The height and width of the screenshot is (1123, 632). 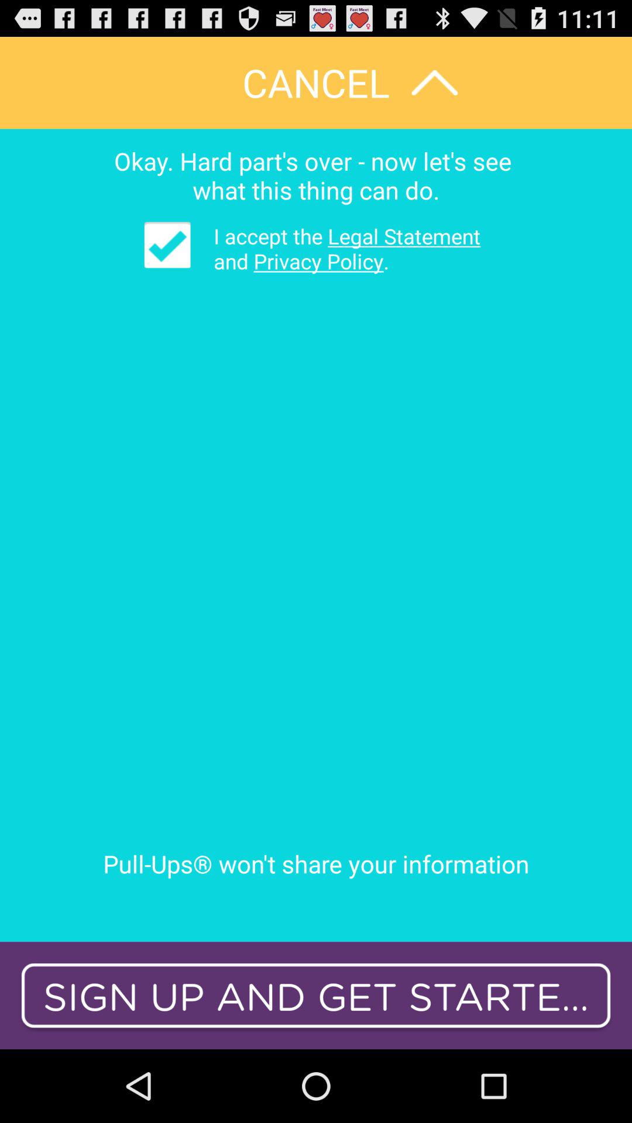 What do you see at coordinates (338, 248) in the screenshot?
I see `open item above the pull ups won app` at bounding box center [338, 248].